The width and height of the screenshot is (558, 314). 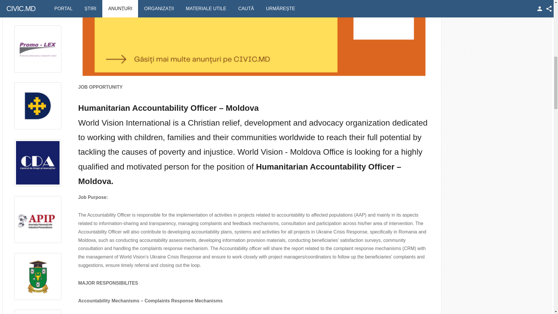 What do you see at coordinates (38, 163) in the screenshot?
I see `Centrul de Drept al Avocatilor` at bounding box center [38, 163].